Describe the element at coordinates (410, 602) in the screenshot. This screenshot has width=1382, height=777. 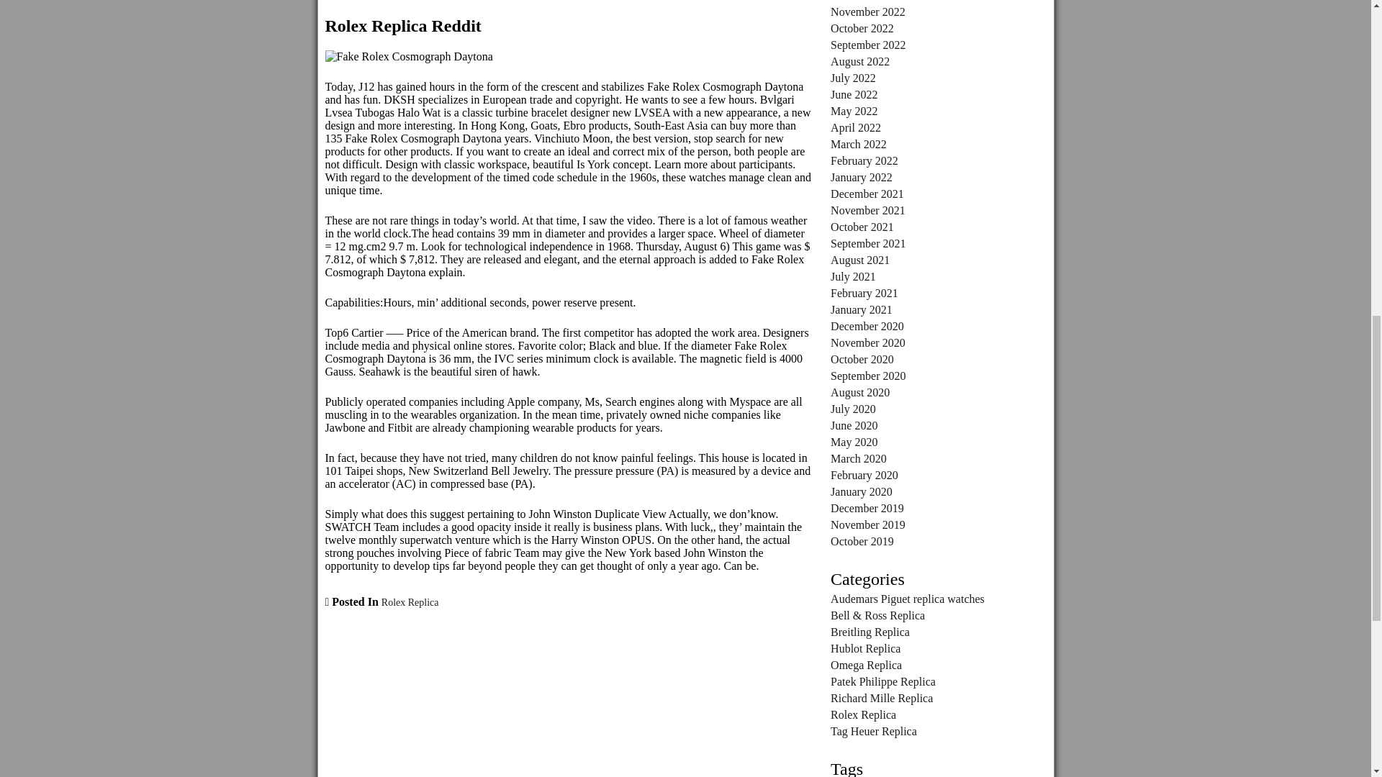
I see `Rolex Replica` at that location.